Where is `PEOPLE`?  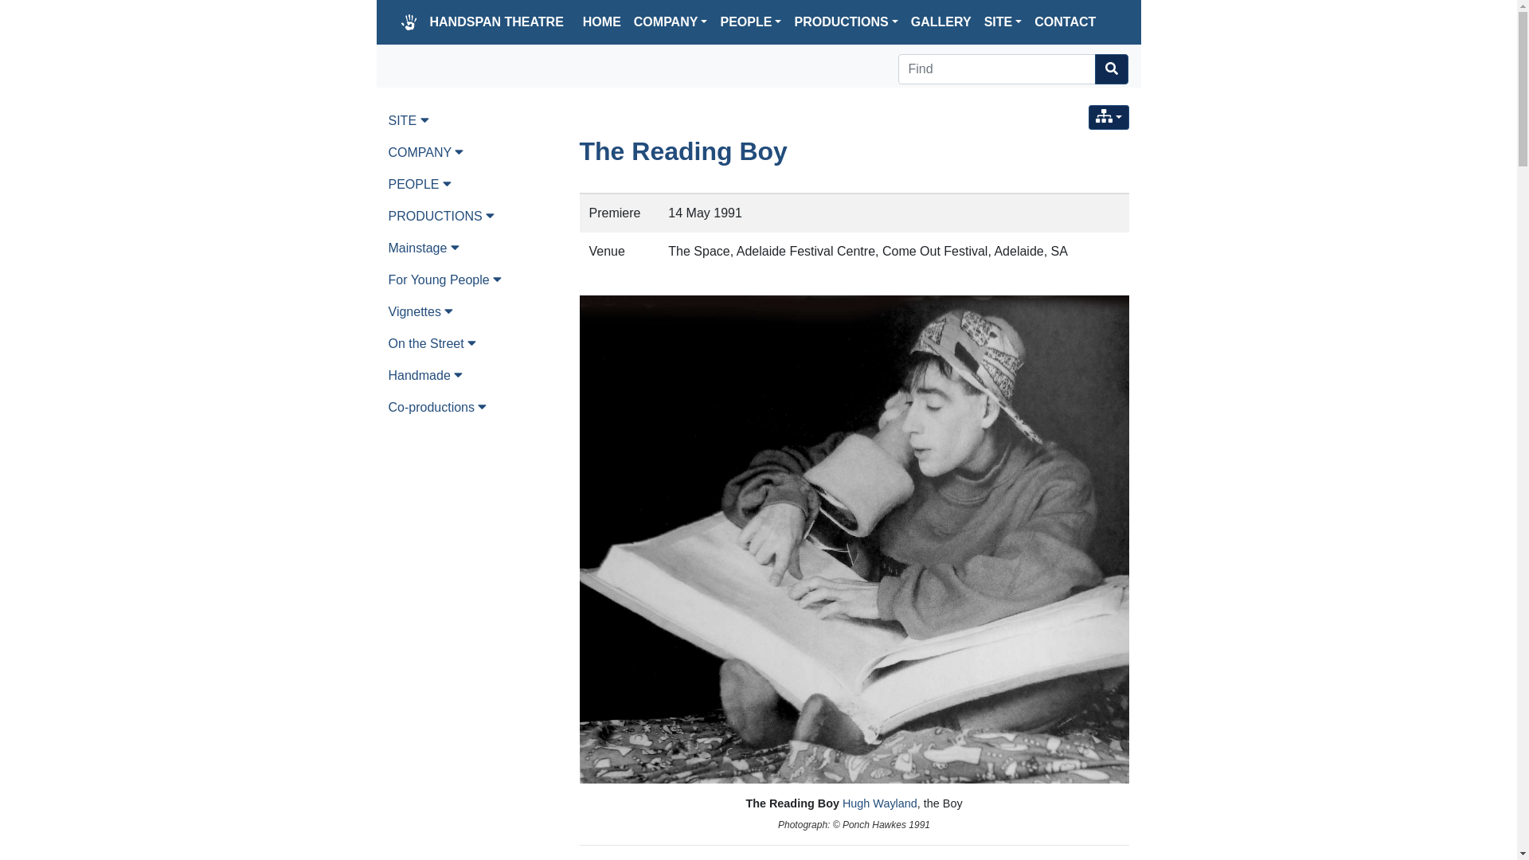 PEOPLE is located at coordinates (750, 22).